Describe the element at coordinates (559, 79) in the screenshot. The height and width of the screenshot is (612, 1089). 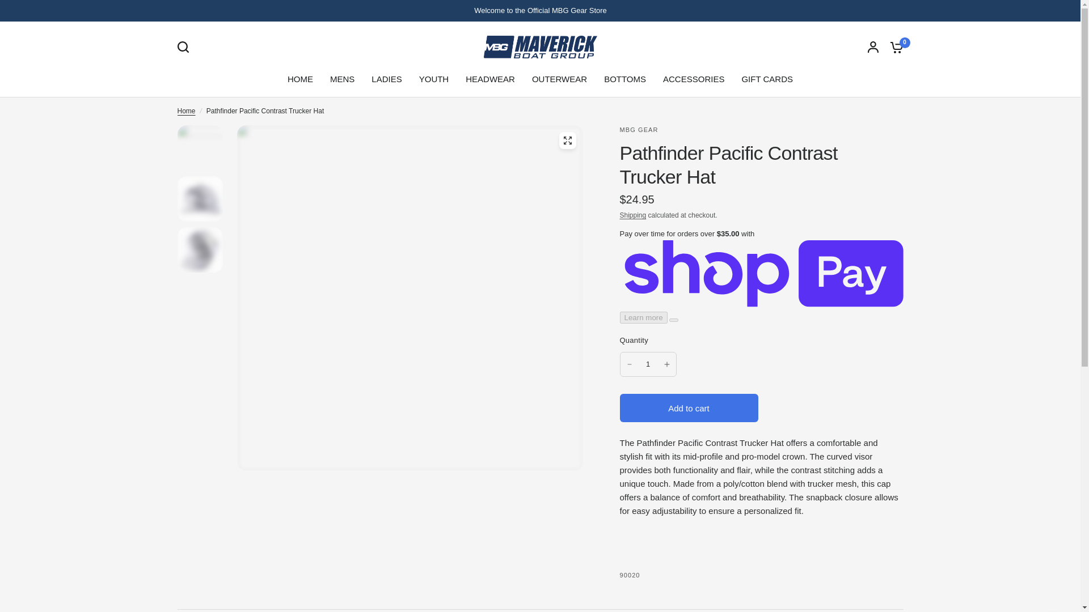
I see `Outerwear` at that location.